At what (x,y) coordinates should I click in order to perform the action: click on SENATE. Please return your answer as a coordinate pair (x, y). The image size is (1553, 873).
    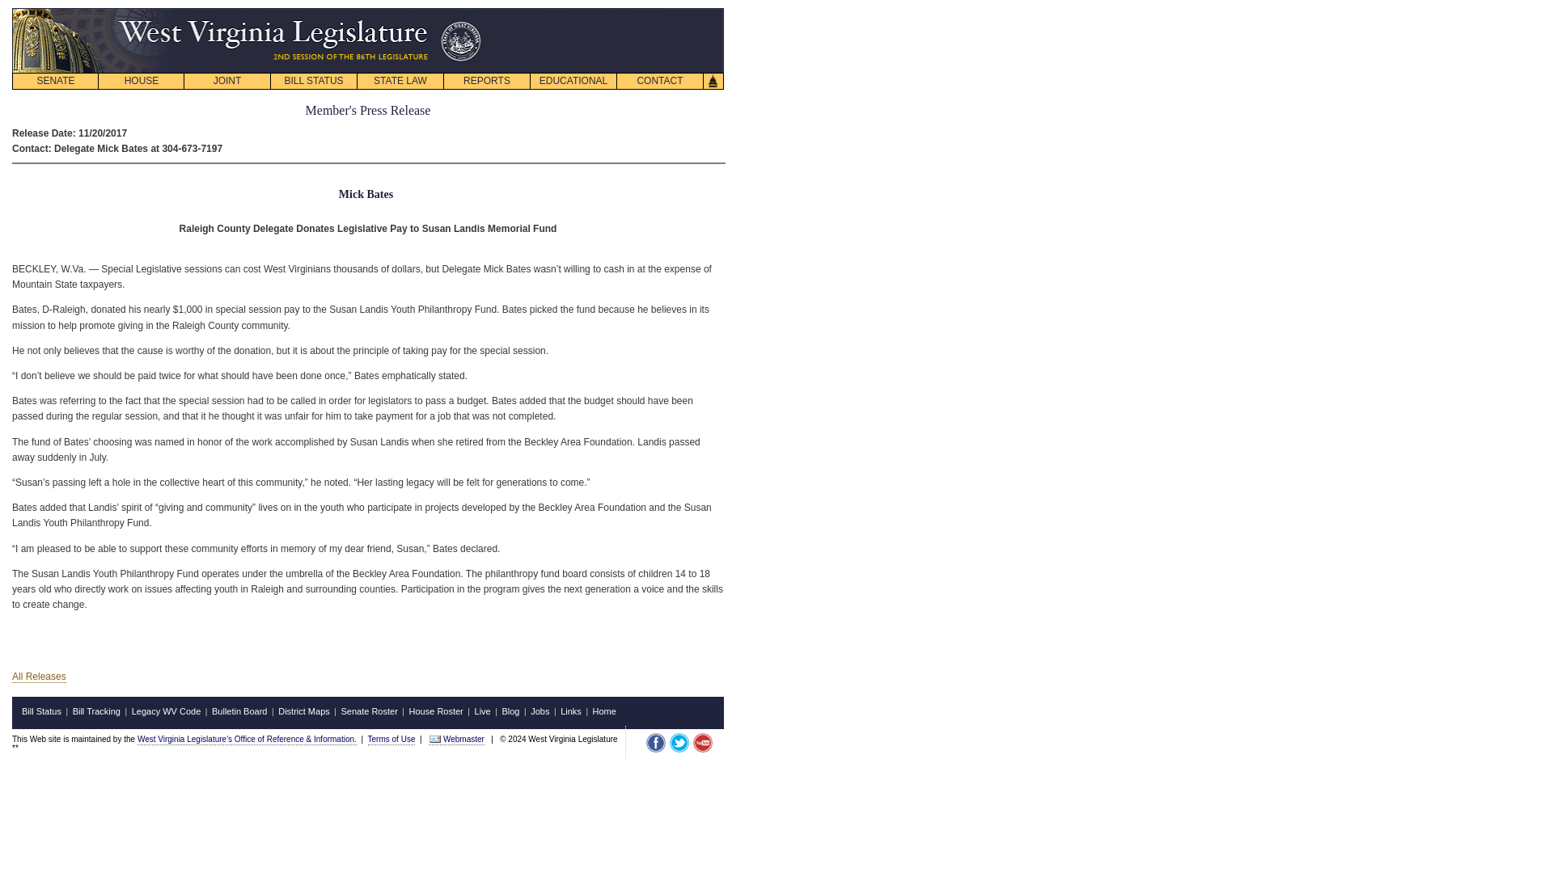
    Looking at the image, I should click on (55, 81).